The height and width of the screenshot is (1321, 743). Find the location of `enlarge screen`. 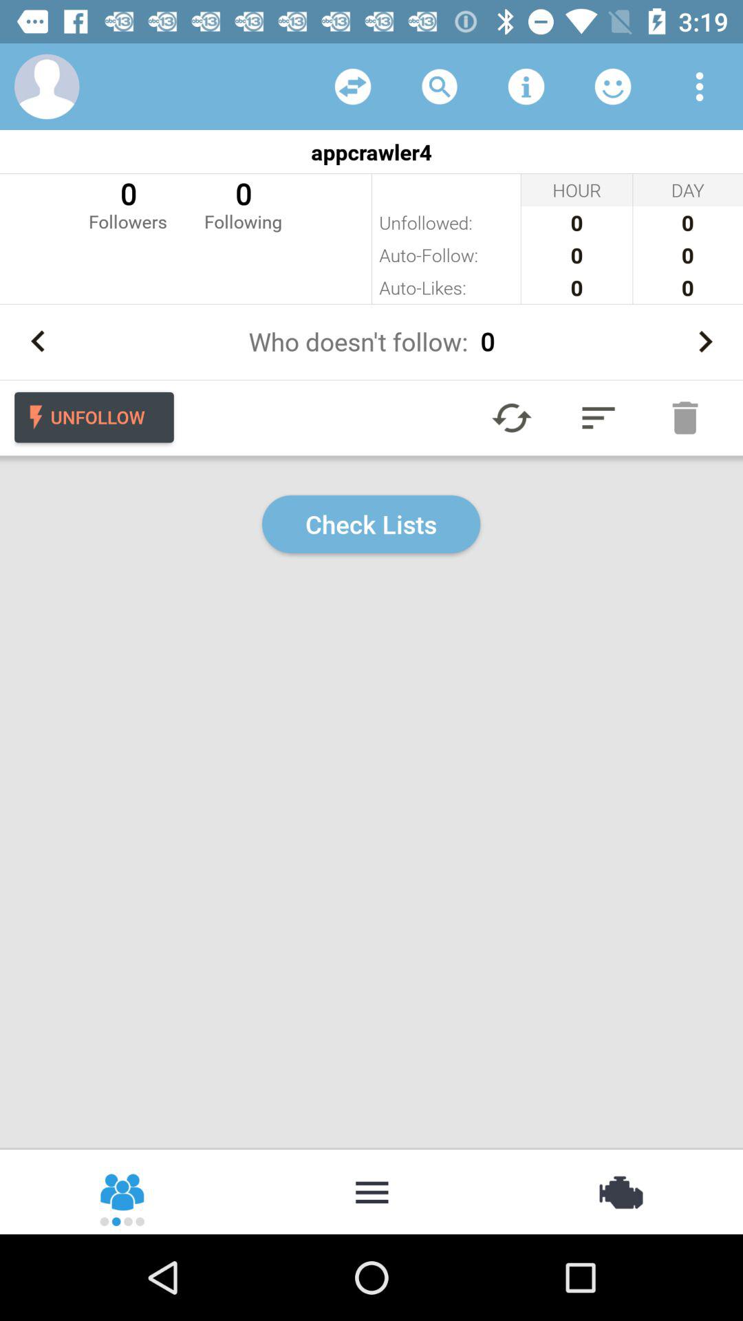

enlarge screen is located at coordinates (599, 418).